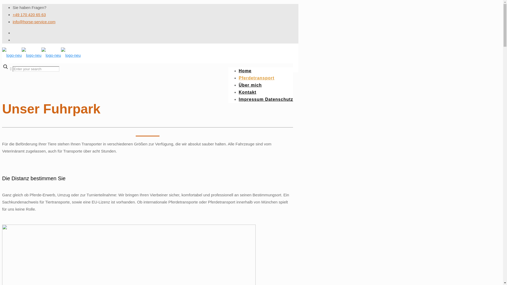 Image resolution: width=507 pixels, height=285 pixels. What do you see at coordinates (245, 71) in the screenshot?
I see `Home` at bounding box center [245, 71].